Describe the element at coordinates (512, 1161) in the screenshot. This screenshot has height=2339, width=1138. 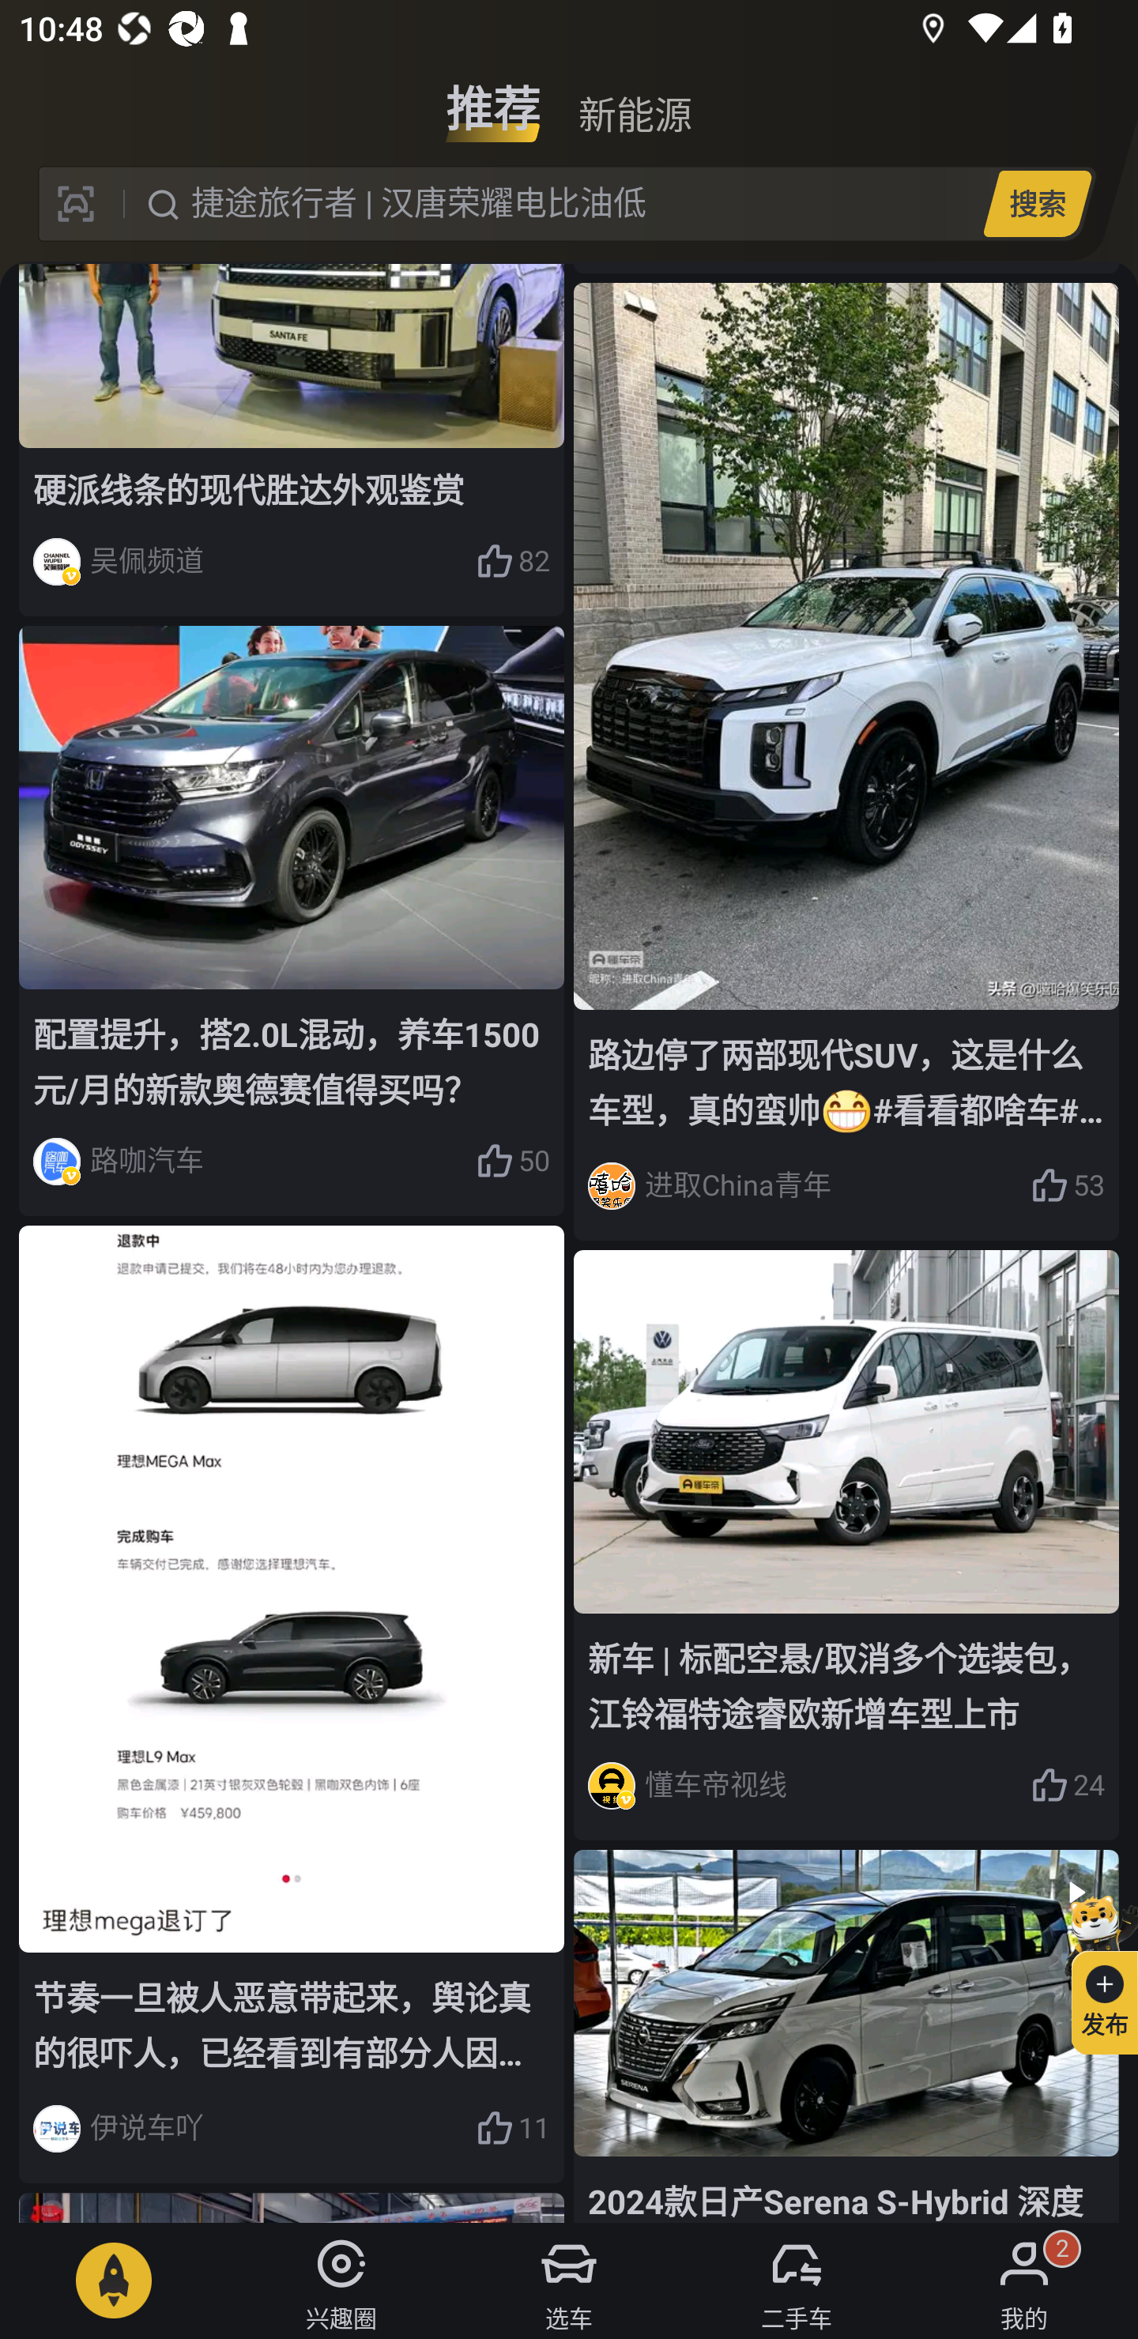
I see `50` at that location.